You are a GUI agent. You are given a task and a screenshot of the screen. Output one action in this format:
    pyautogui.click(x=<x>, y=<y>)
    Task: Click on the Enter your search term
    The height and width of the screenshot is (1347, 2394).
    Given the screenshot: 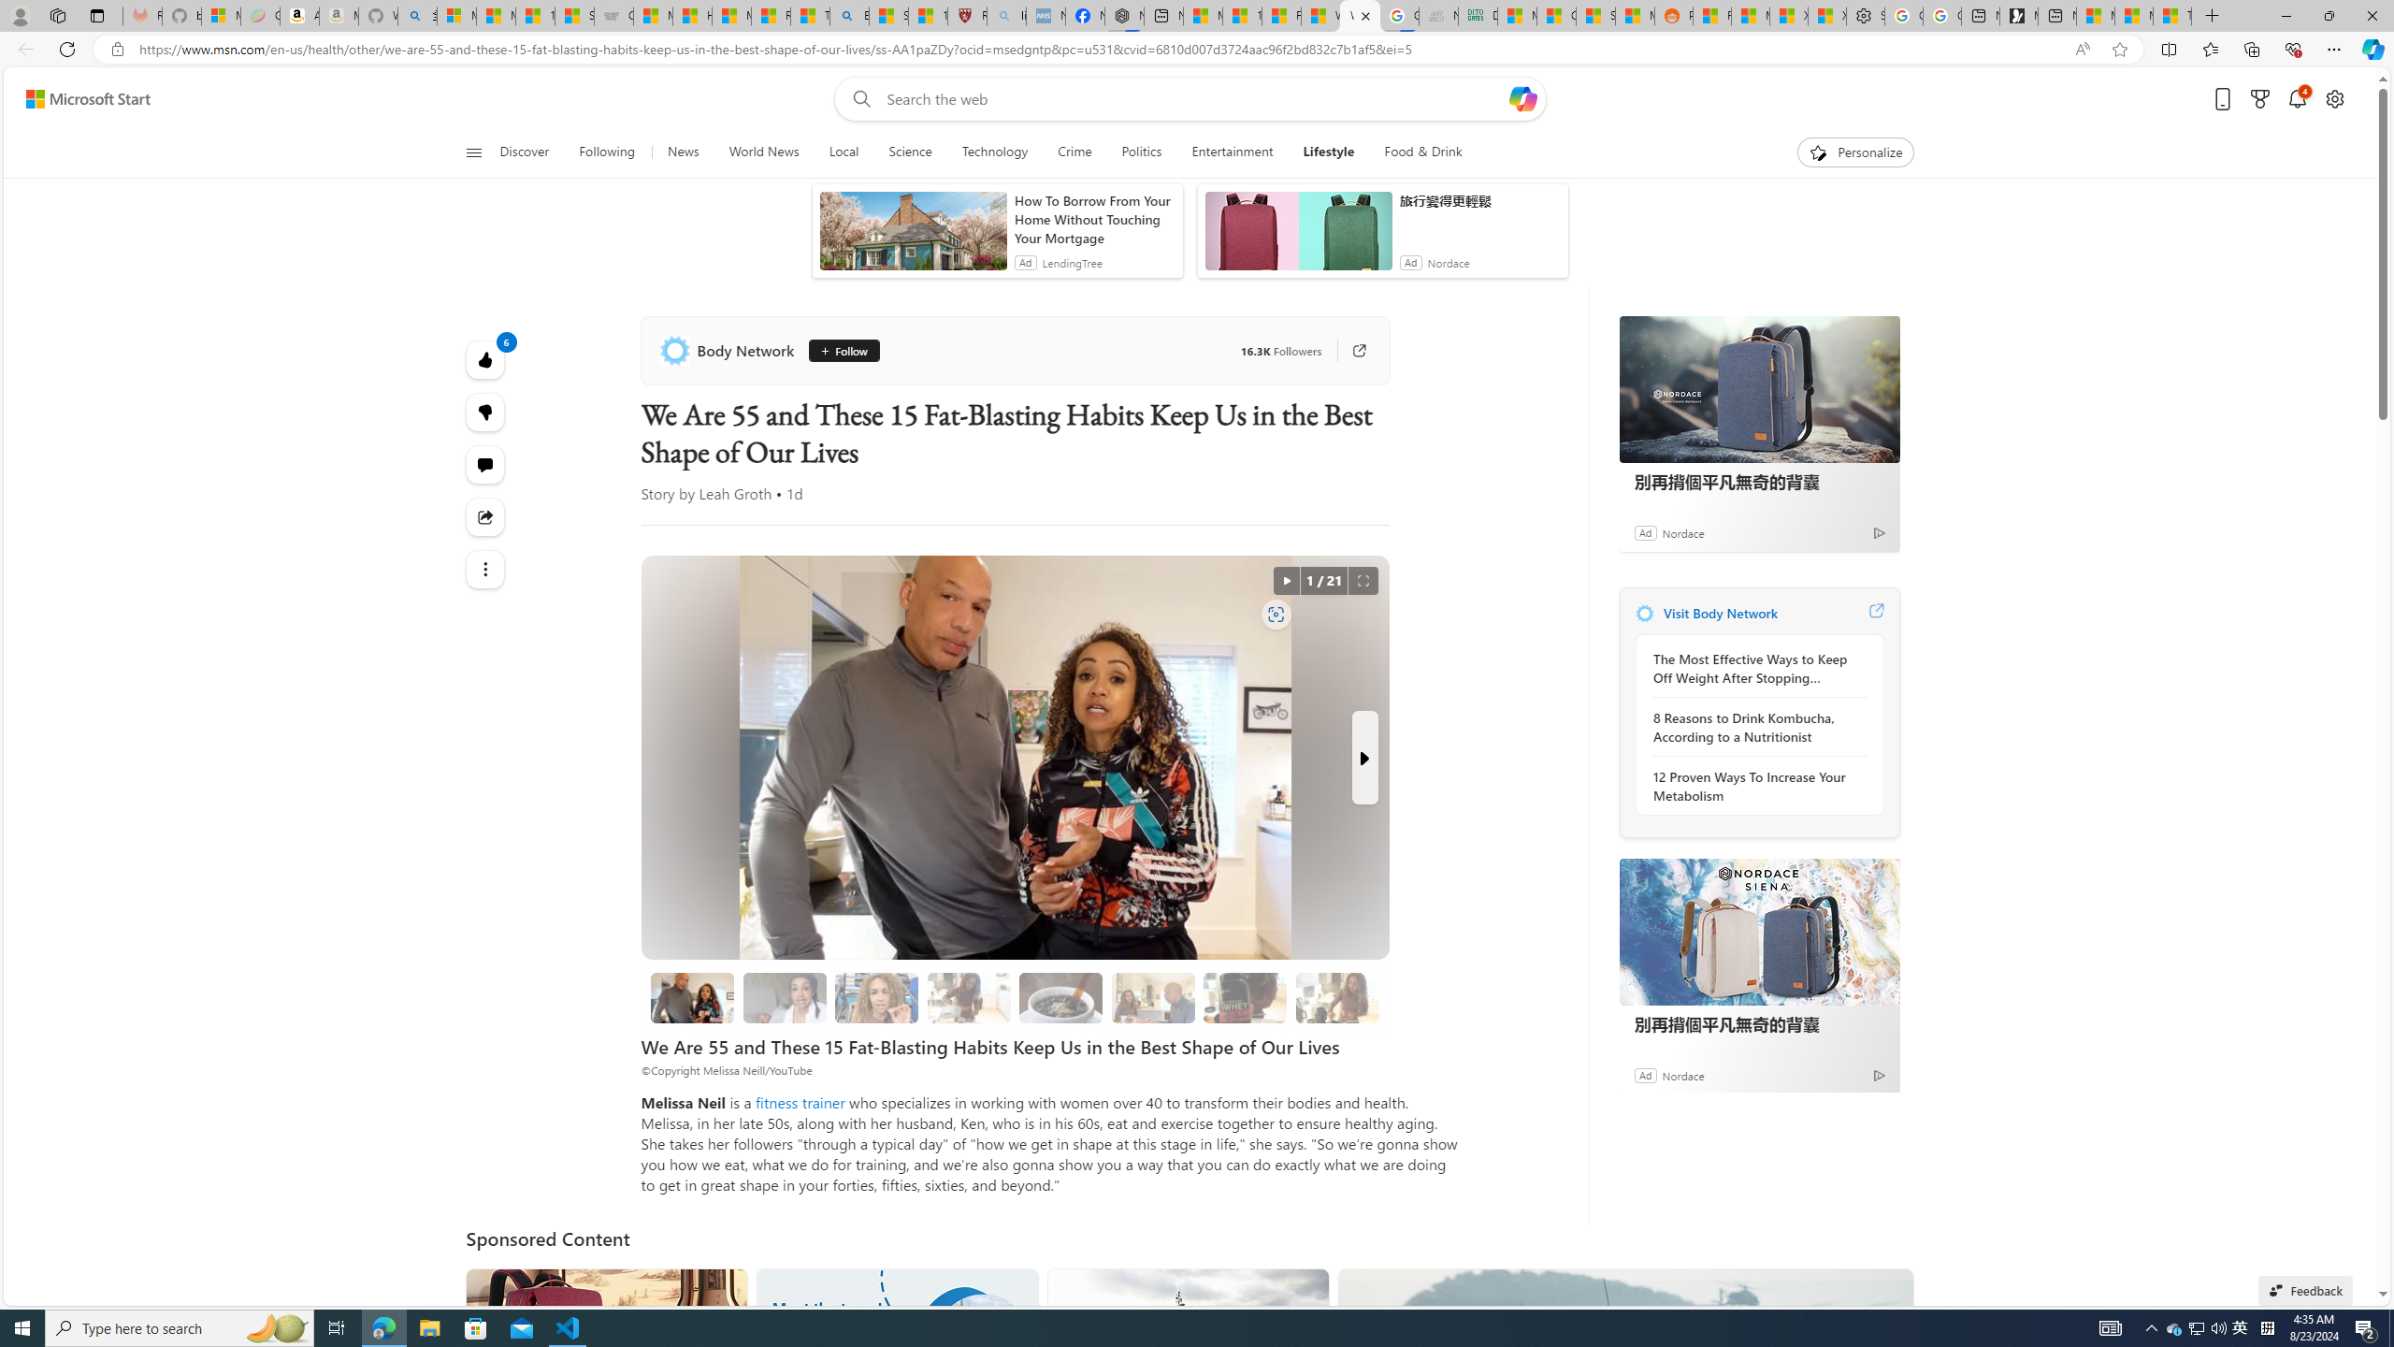 What is the action you would take?
    pyautogui.click(x=1194, y=99)
    